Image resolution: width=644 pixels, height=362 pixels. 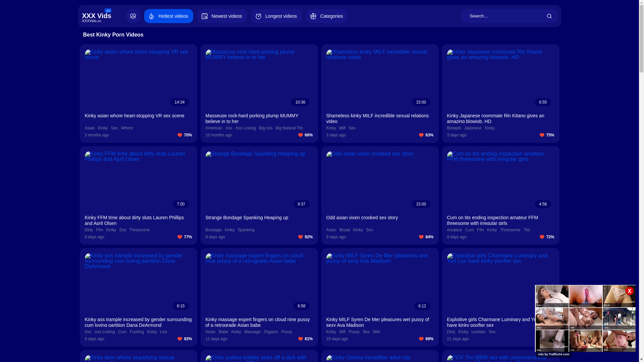 I want to click on 9:37, so click(x=259, y=181).